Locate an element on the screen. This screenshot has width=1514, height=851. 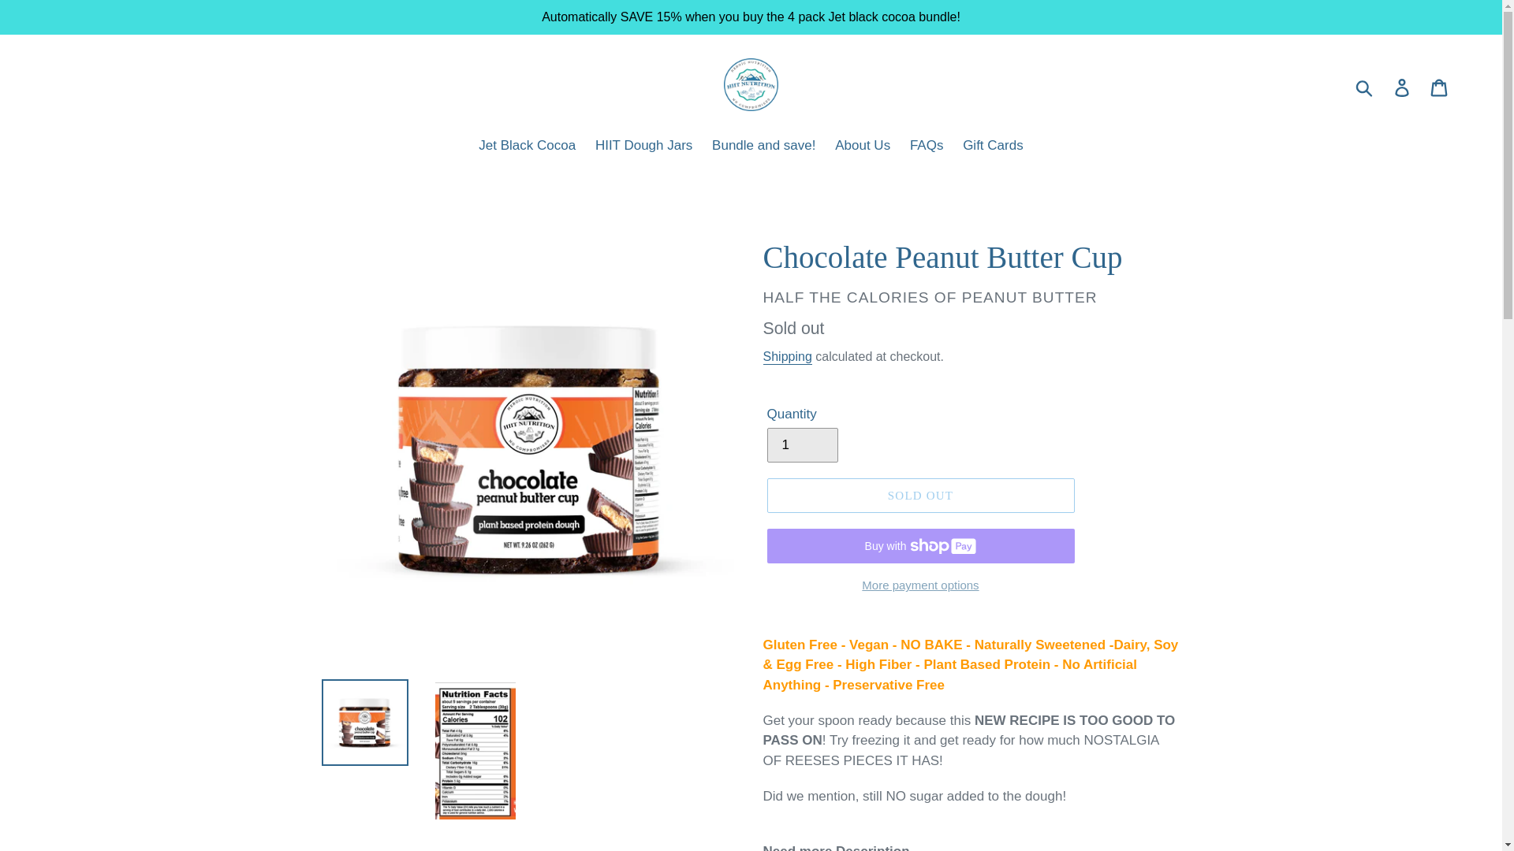
SOLD OUT is located at coordinates (919, 495).